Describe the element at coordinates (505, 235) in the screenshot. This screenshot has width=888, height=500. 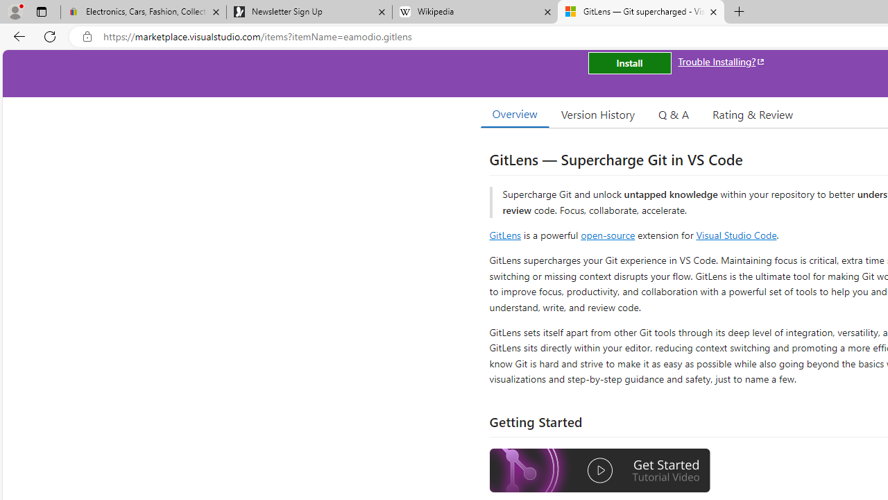
I see `GitLens` at that location.